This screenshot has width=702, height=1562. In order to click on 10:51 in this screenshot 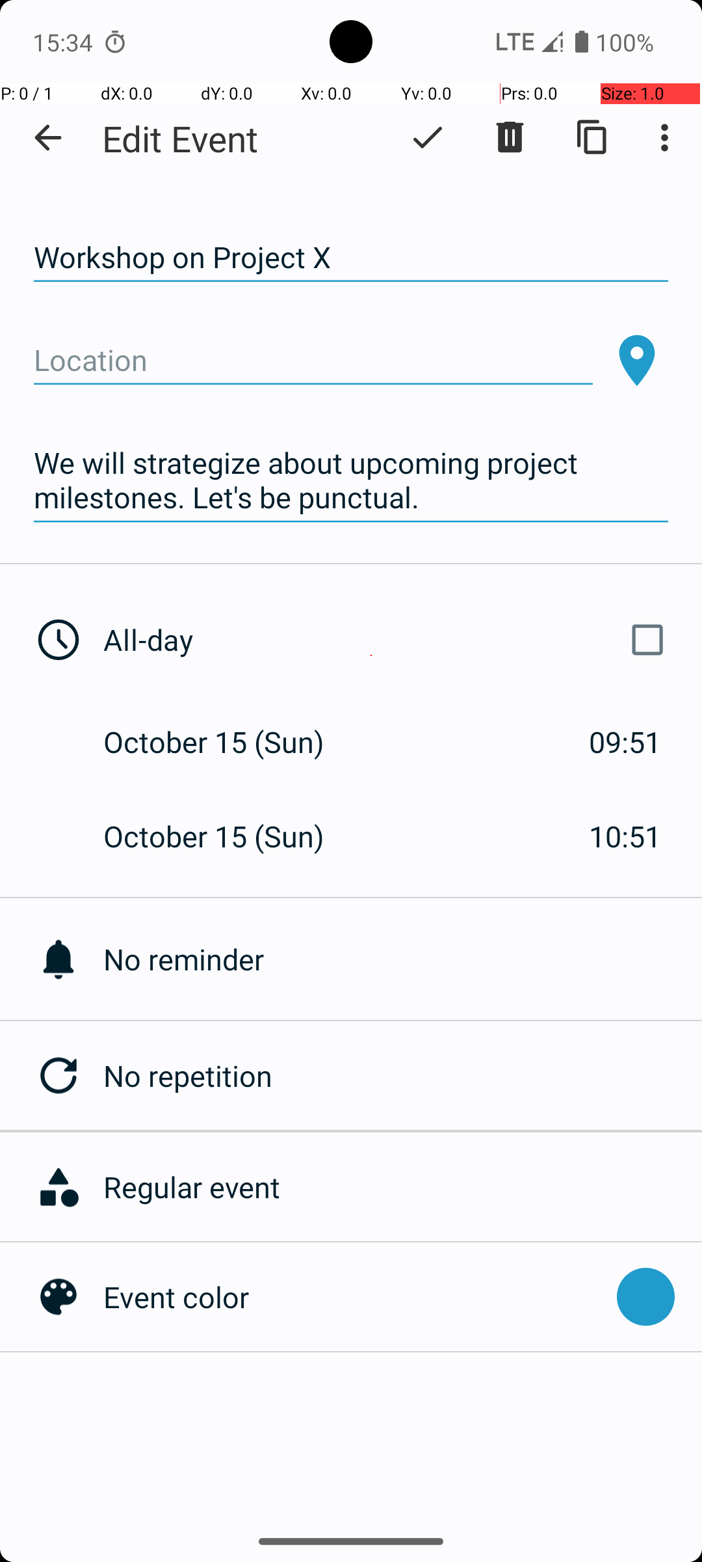, I will do `click(625, 836)`.